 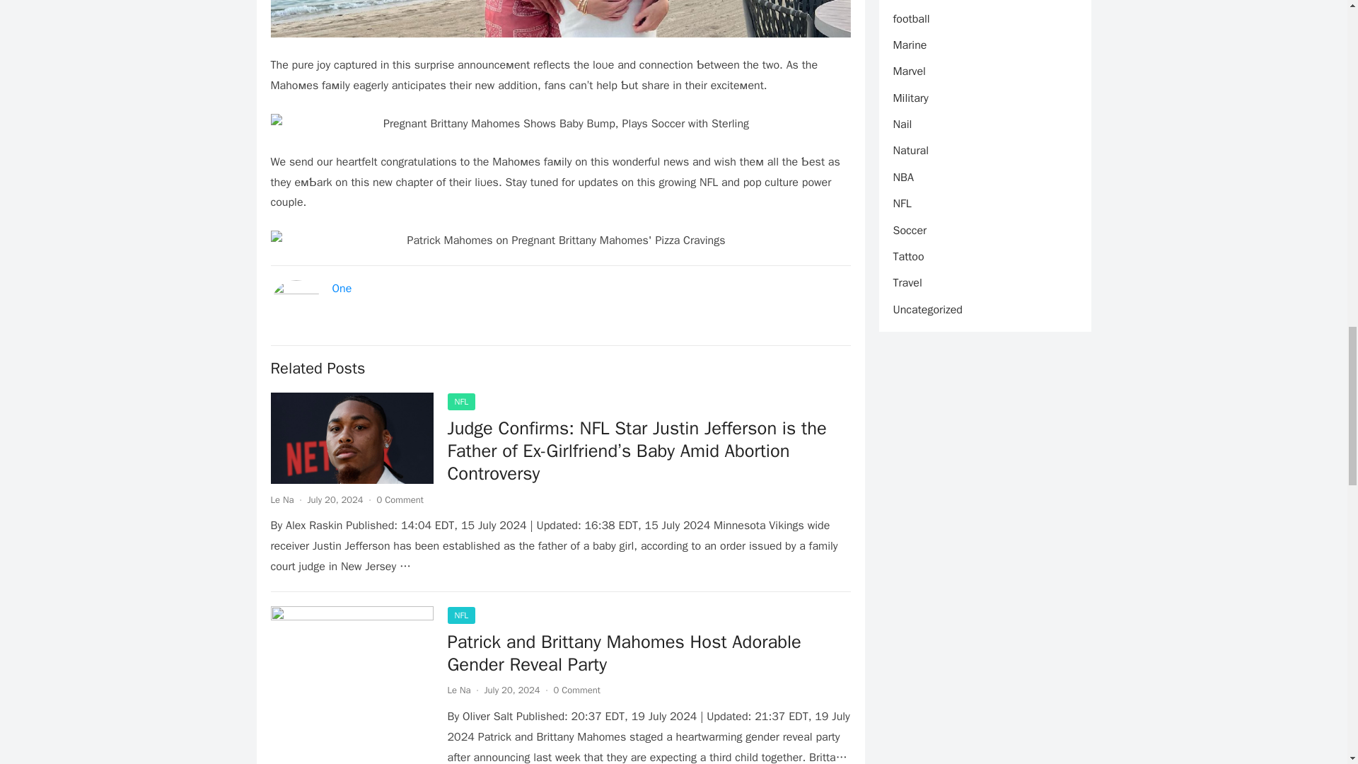 I want to click on One, so click(x=342, y=289).